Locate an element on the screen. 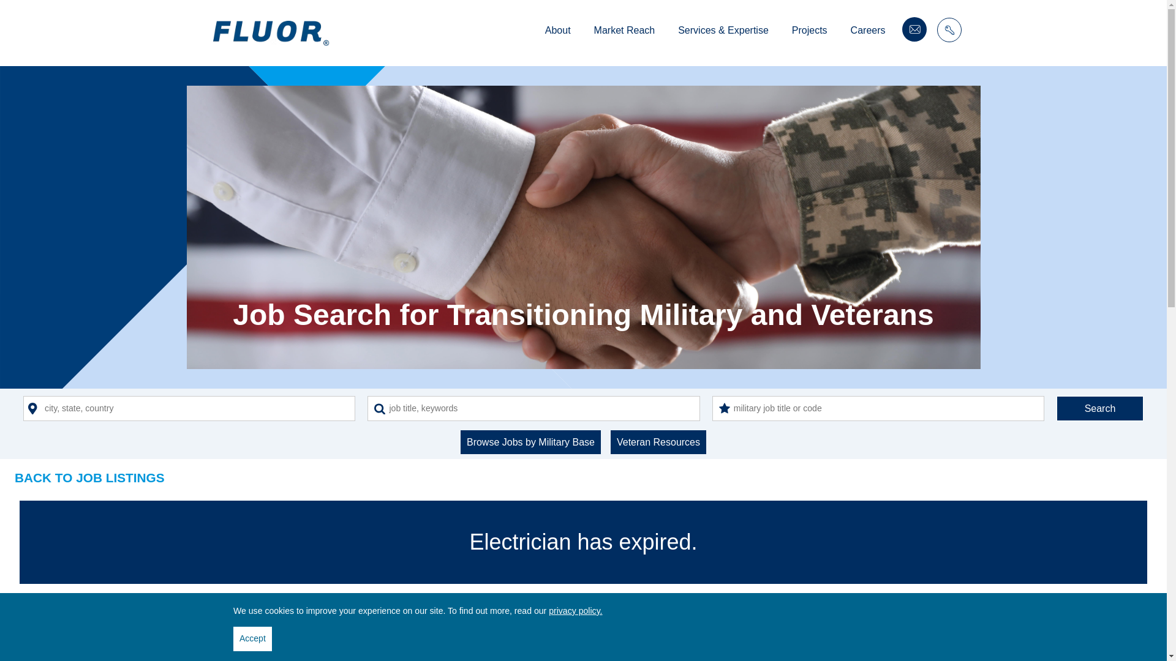 This screenshot has height=661, width=1176. Browse Jobs by Military Base is located at coordinates (530, 442).